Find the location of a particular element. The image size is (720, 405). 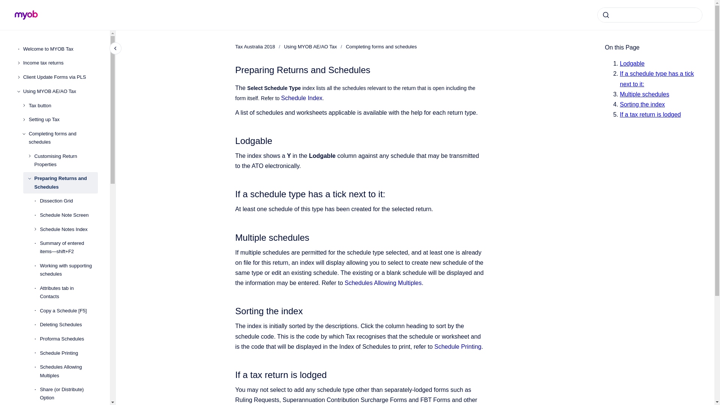

Attributes tab in Contacts is located at coordinates (69, 292).